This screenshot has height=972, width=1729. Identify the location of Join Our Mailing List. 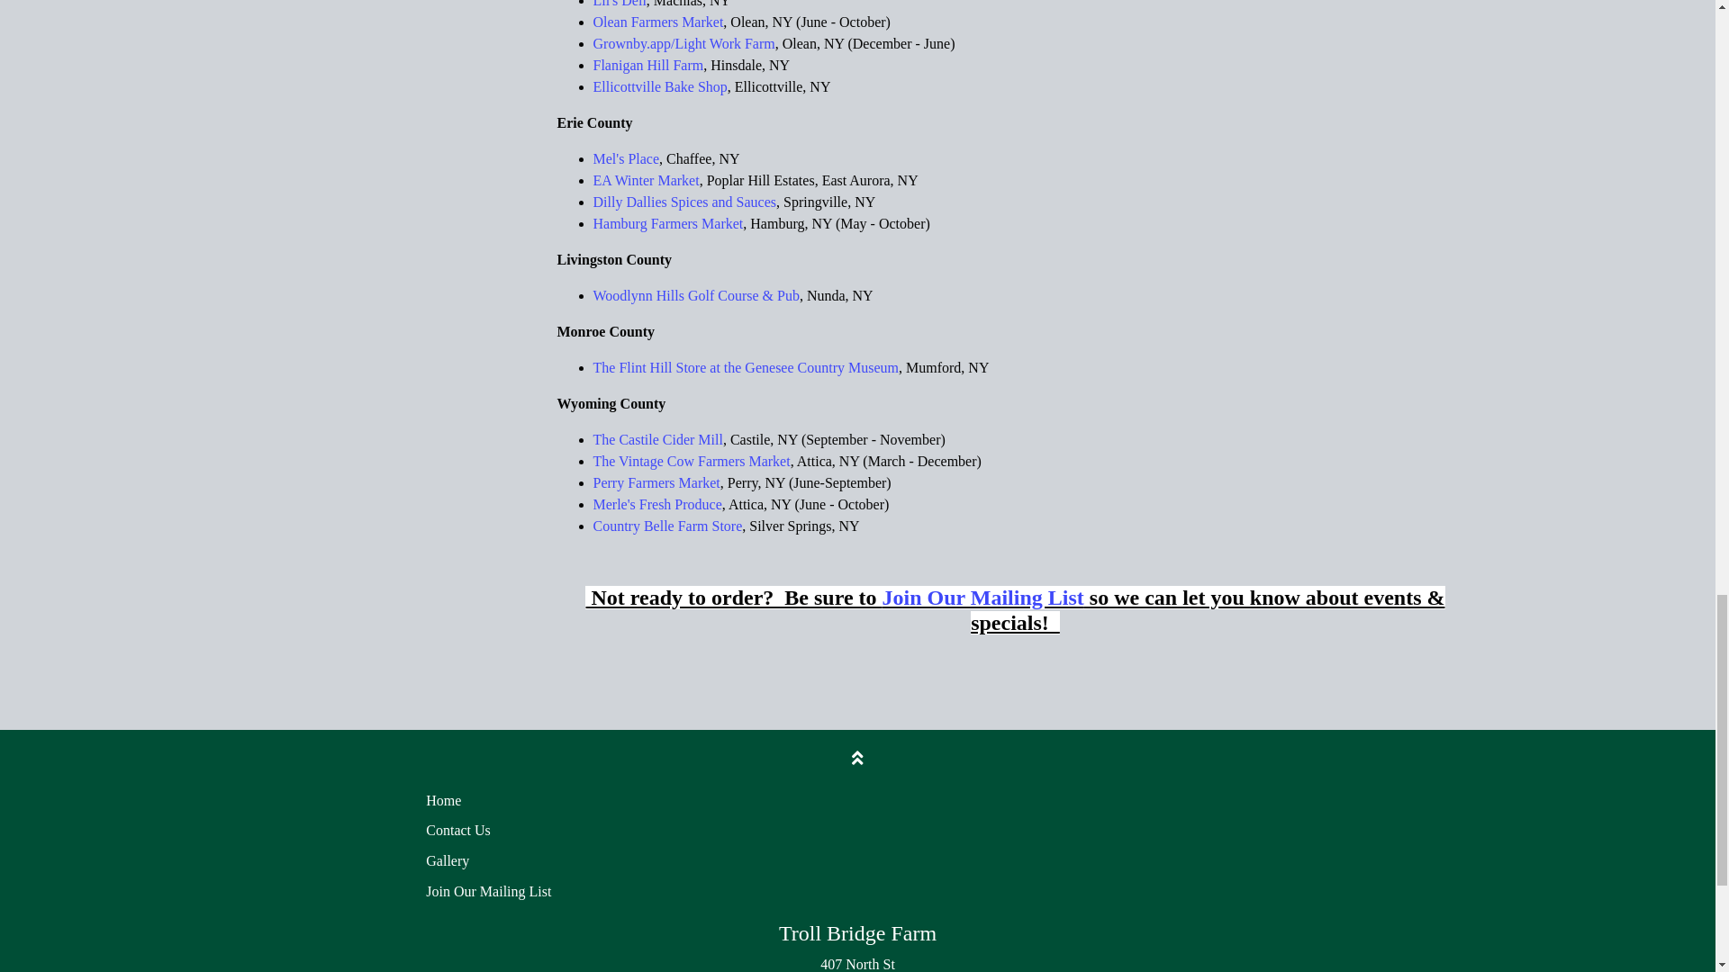
(982, 597).